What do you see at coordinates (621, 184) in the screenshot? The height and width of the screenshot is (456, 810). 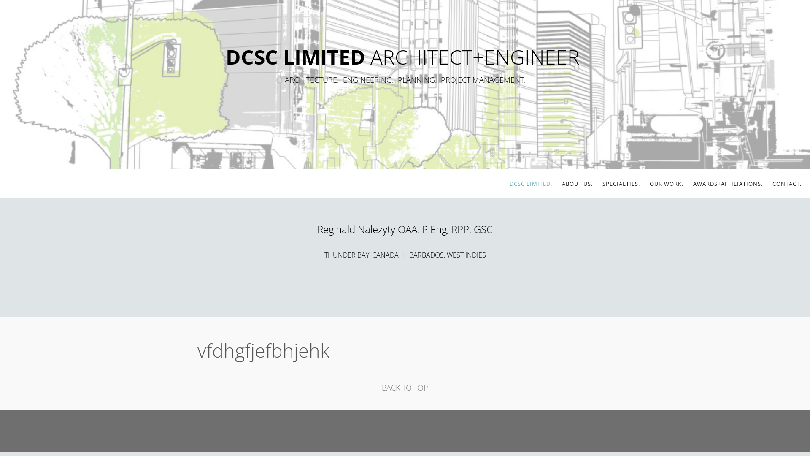 I see `SPECIALTIES.` at bounding box center [621, 184].